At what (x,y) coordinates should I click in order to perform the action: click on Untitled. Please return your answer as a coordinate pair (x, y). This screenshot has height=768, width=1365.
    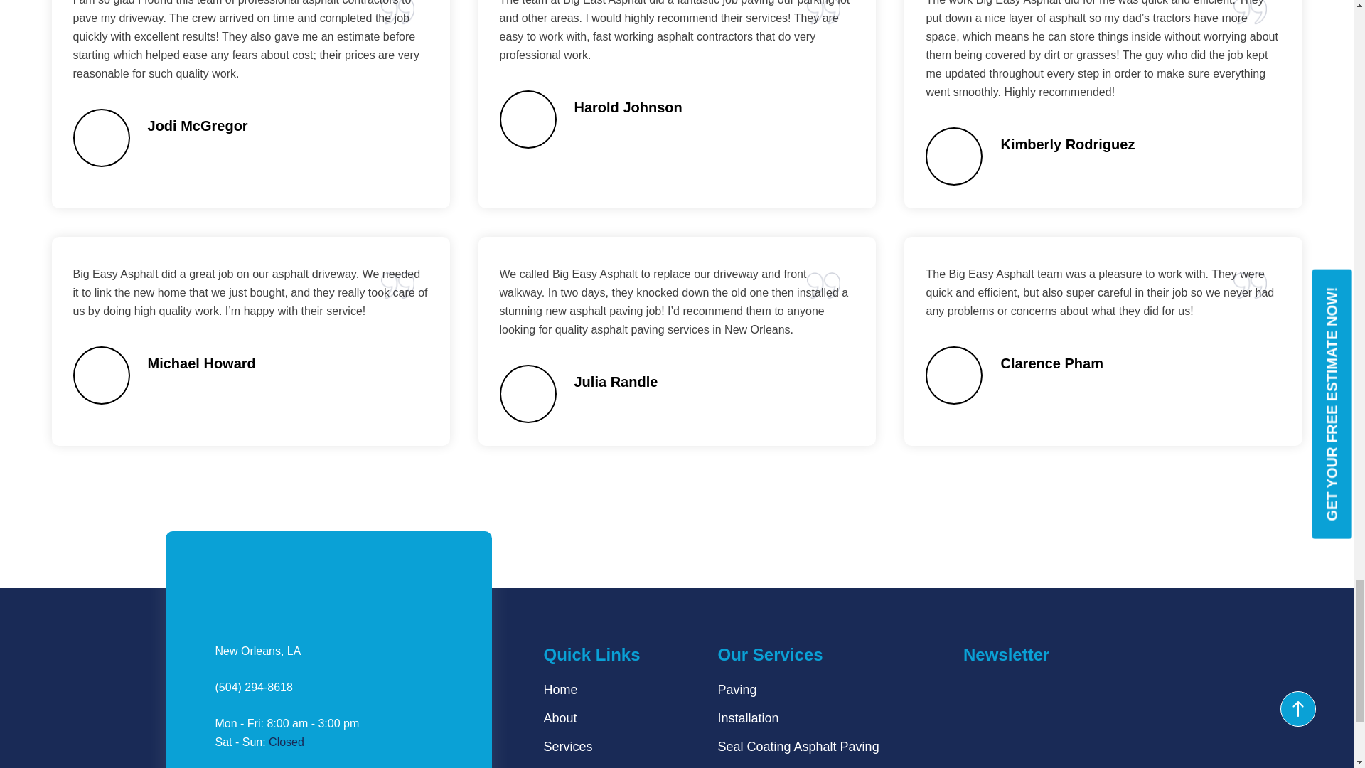
    Looking at the image, I should click on (101, 374).